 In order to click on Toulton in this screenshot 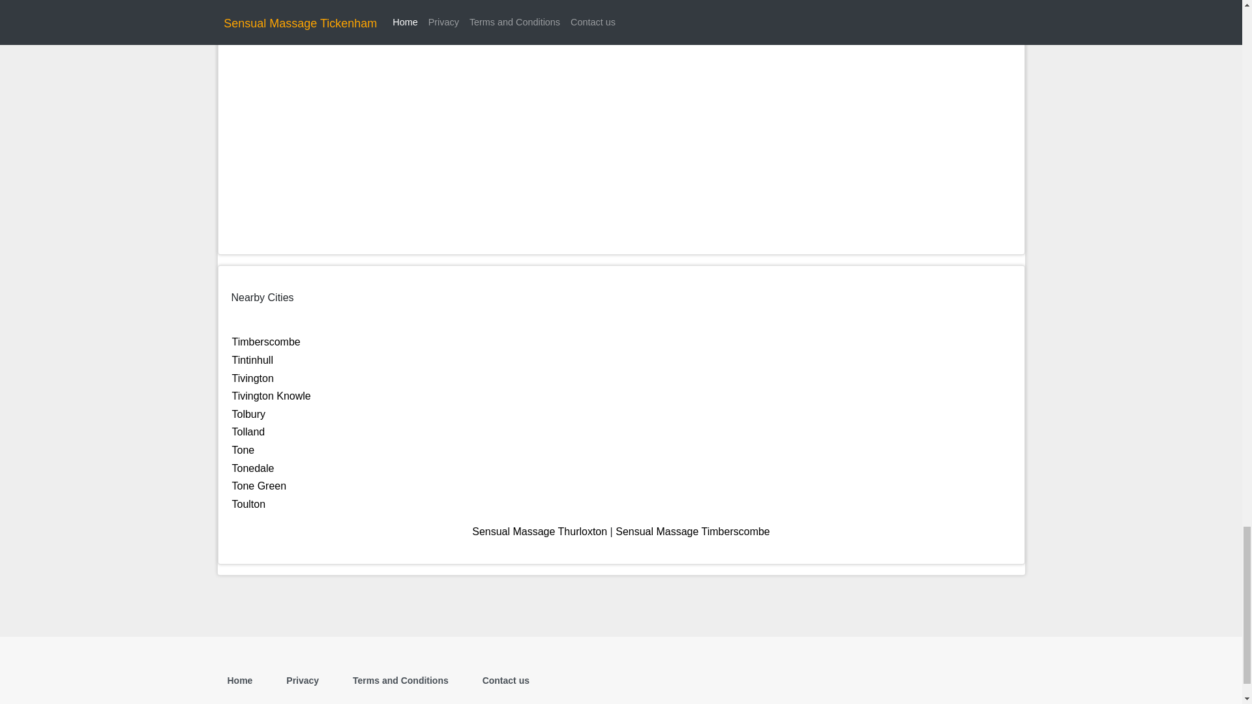, I will do `click(248, 503)`.